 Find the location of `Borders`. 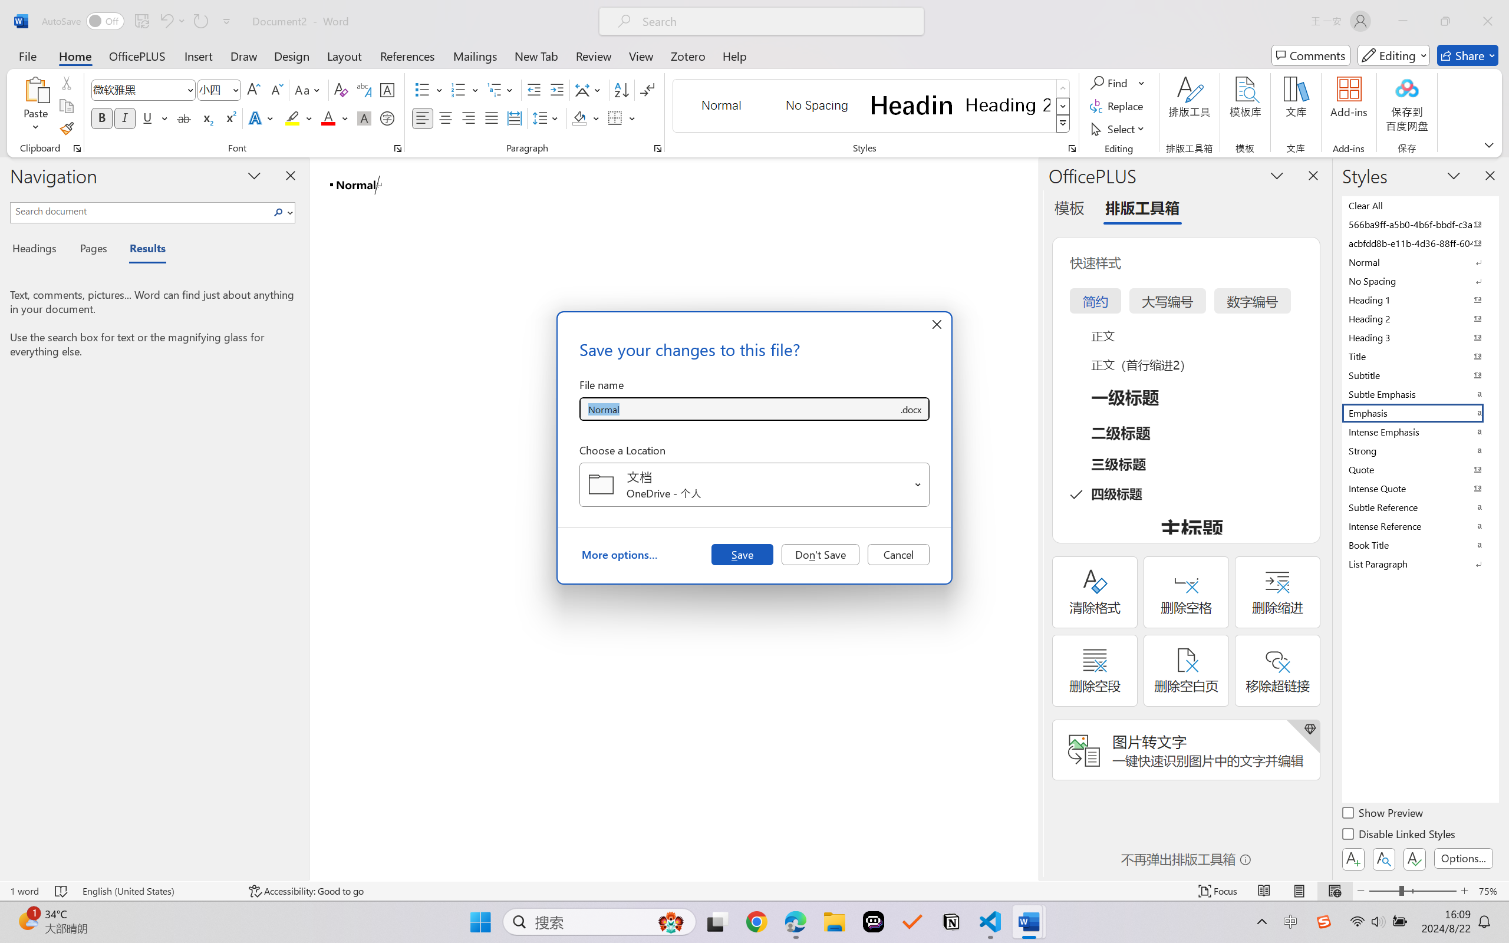

Borders is located at coordinates (615, 118).